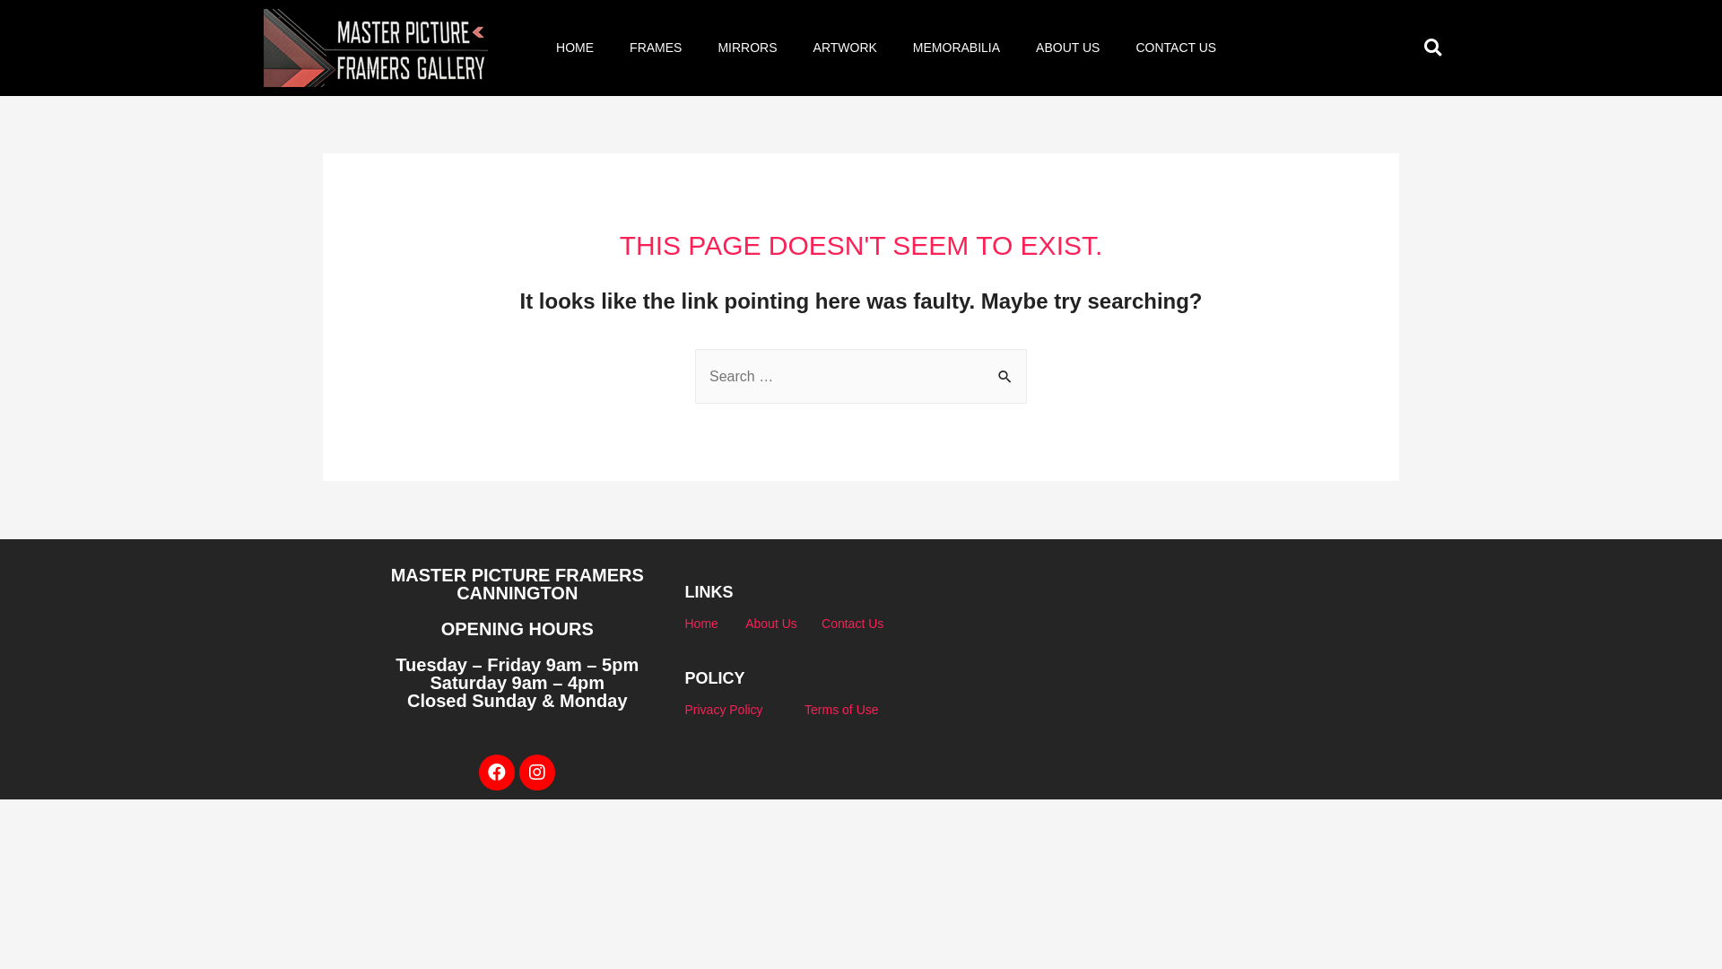 This screenshot has width=1722, height=969. I want to click on CONTACT US, so click(1176, 48).